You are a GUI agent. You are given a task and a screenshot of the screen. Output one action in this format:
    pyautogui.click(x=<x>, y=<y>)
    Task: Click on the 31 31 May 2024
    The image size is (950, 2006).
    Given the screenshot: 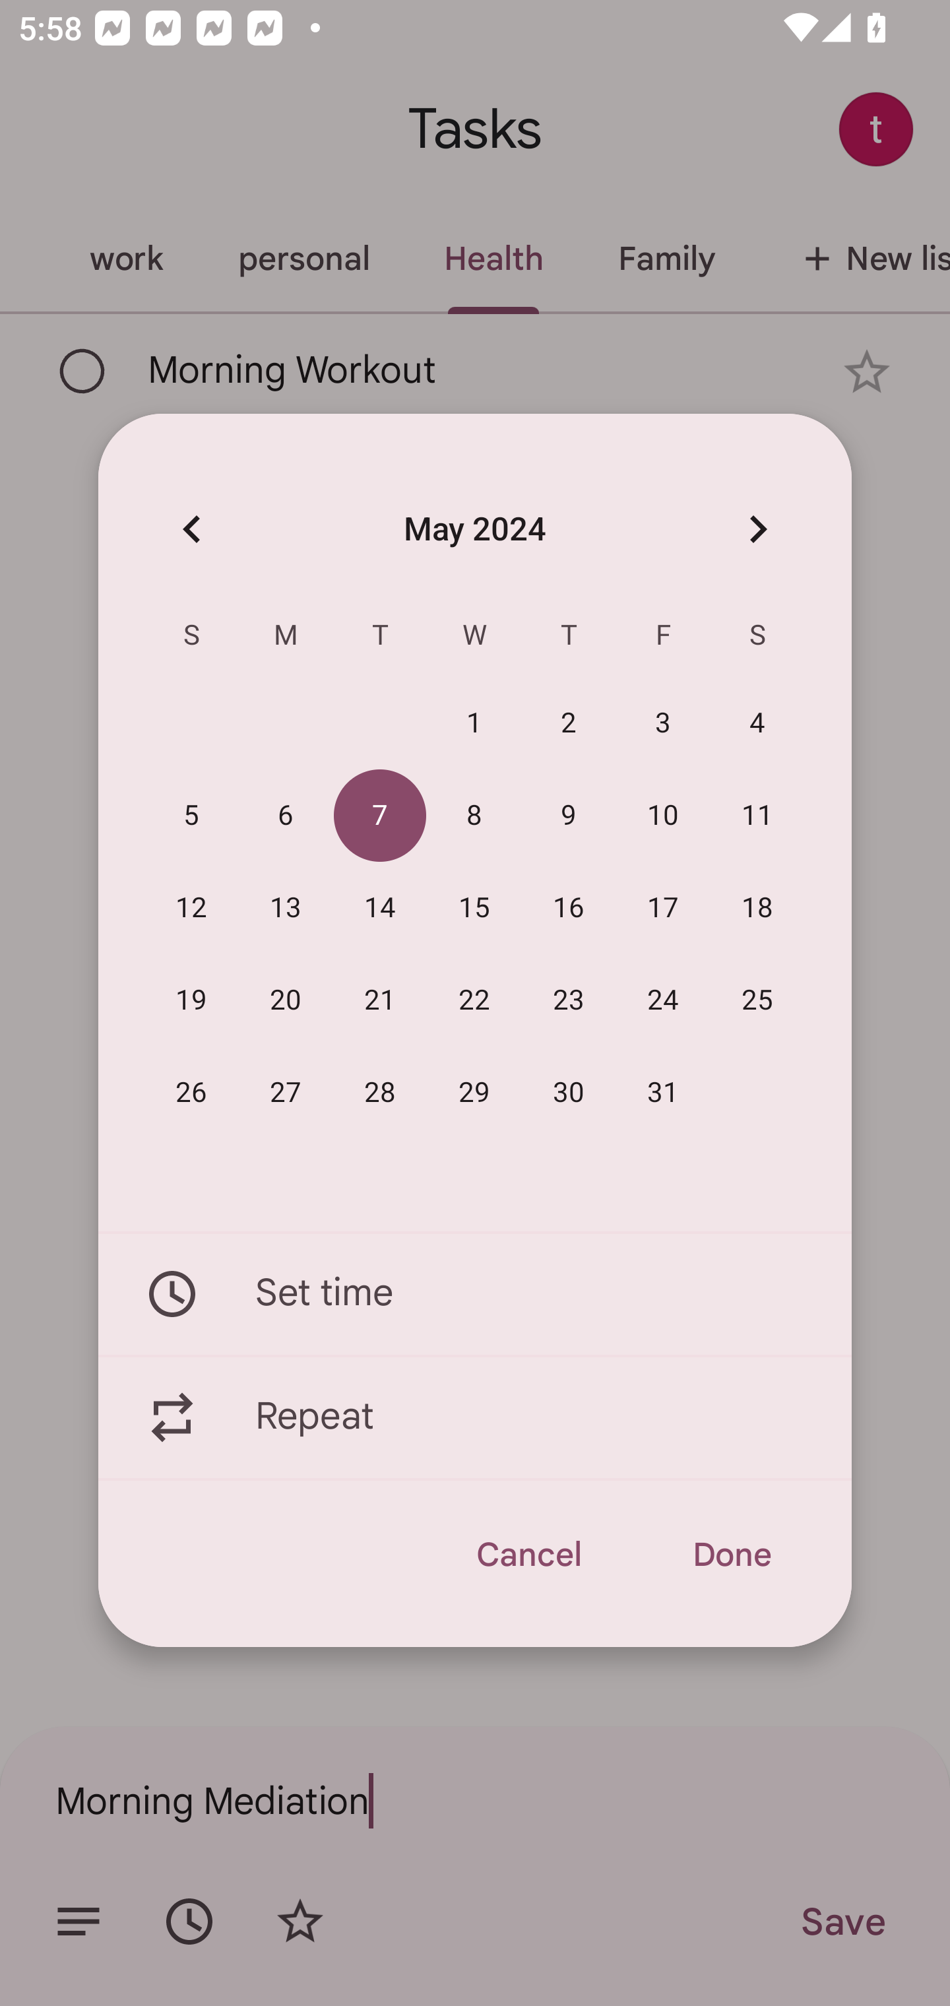 What is the action you would take?
    pyautogui.click(x=664, y=1093)
    